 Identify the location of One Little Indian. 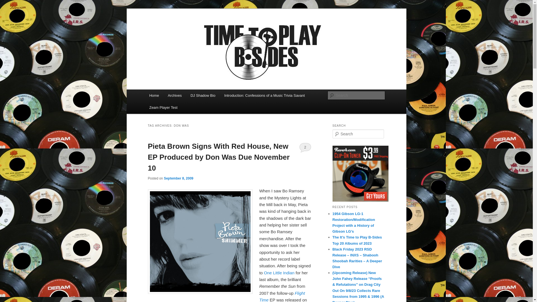
(280, 272).